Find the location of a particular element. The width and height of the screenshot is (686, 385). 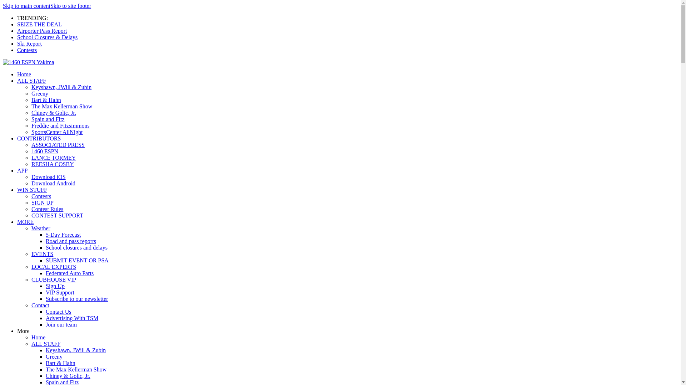

Road and pass reports is located at coordinates (71, 241).